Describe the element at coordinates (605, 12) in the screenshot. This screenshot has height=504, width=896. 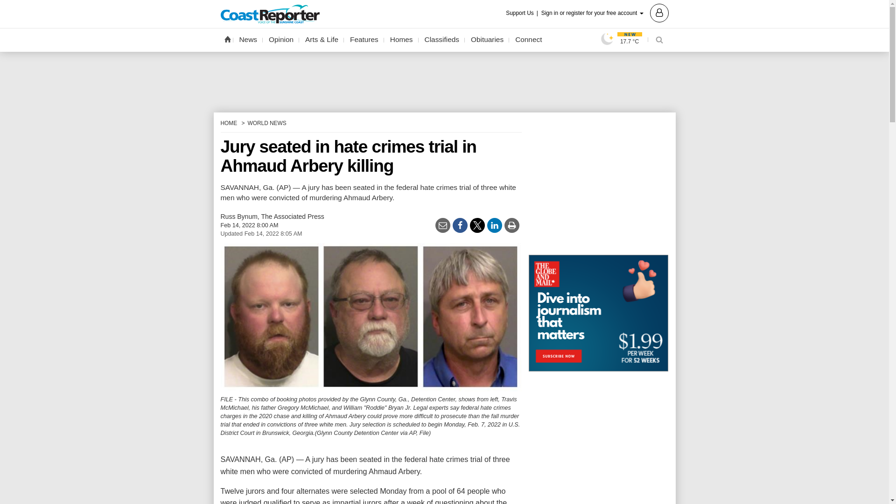
I see `Sign in or register for your free account` at that location.